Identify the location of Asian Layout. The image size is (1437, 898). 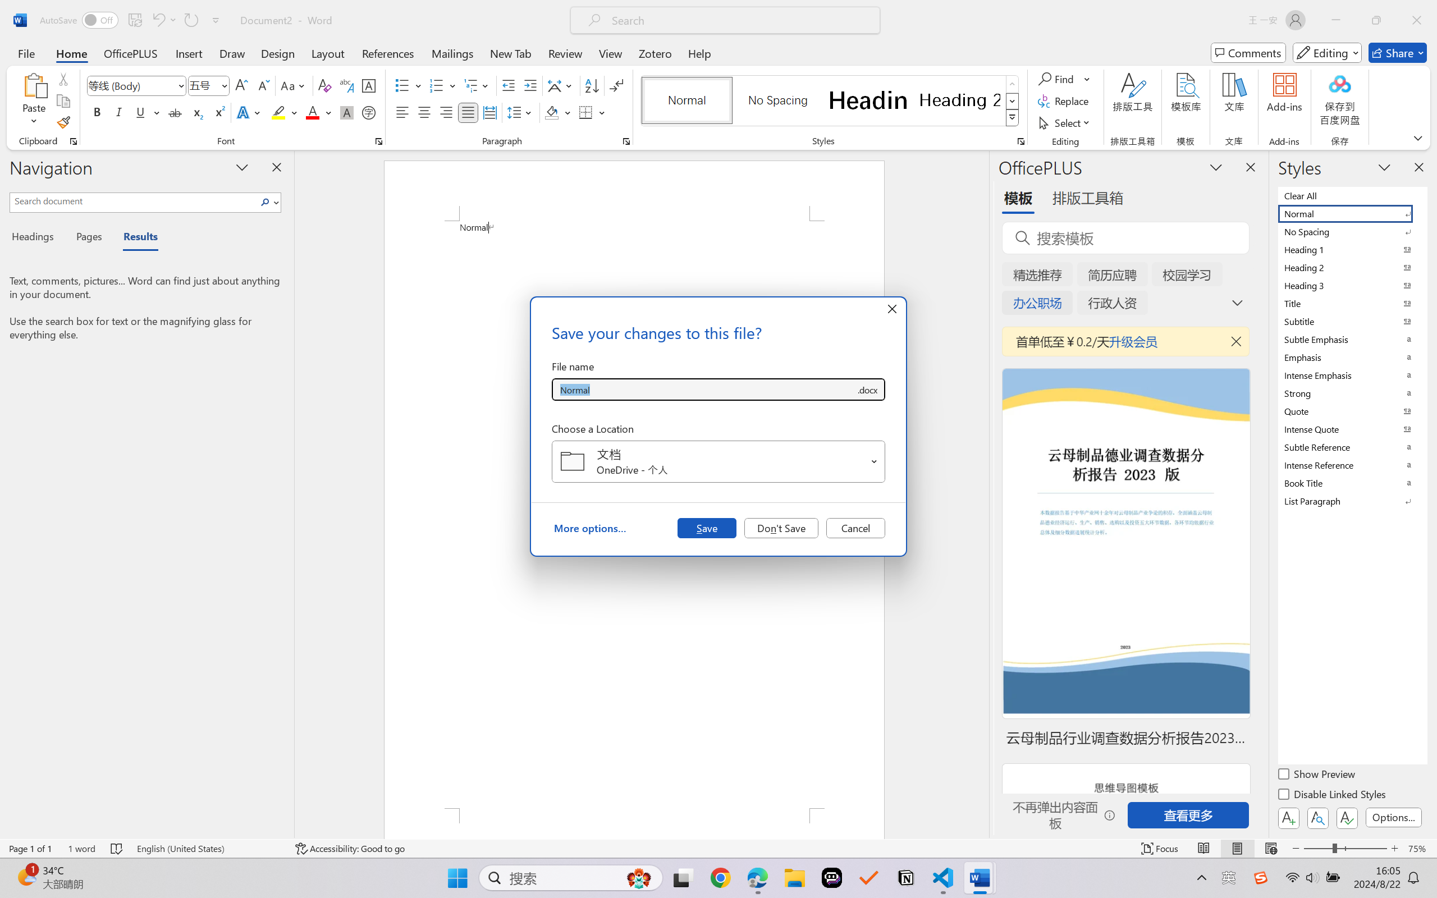
(561, 85).